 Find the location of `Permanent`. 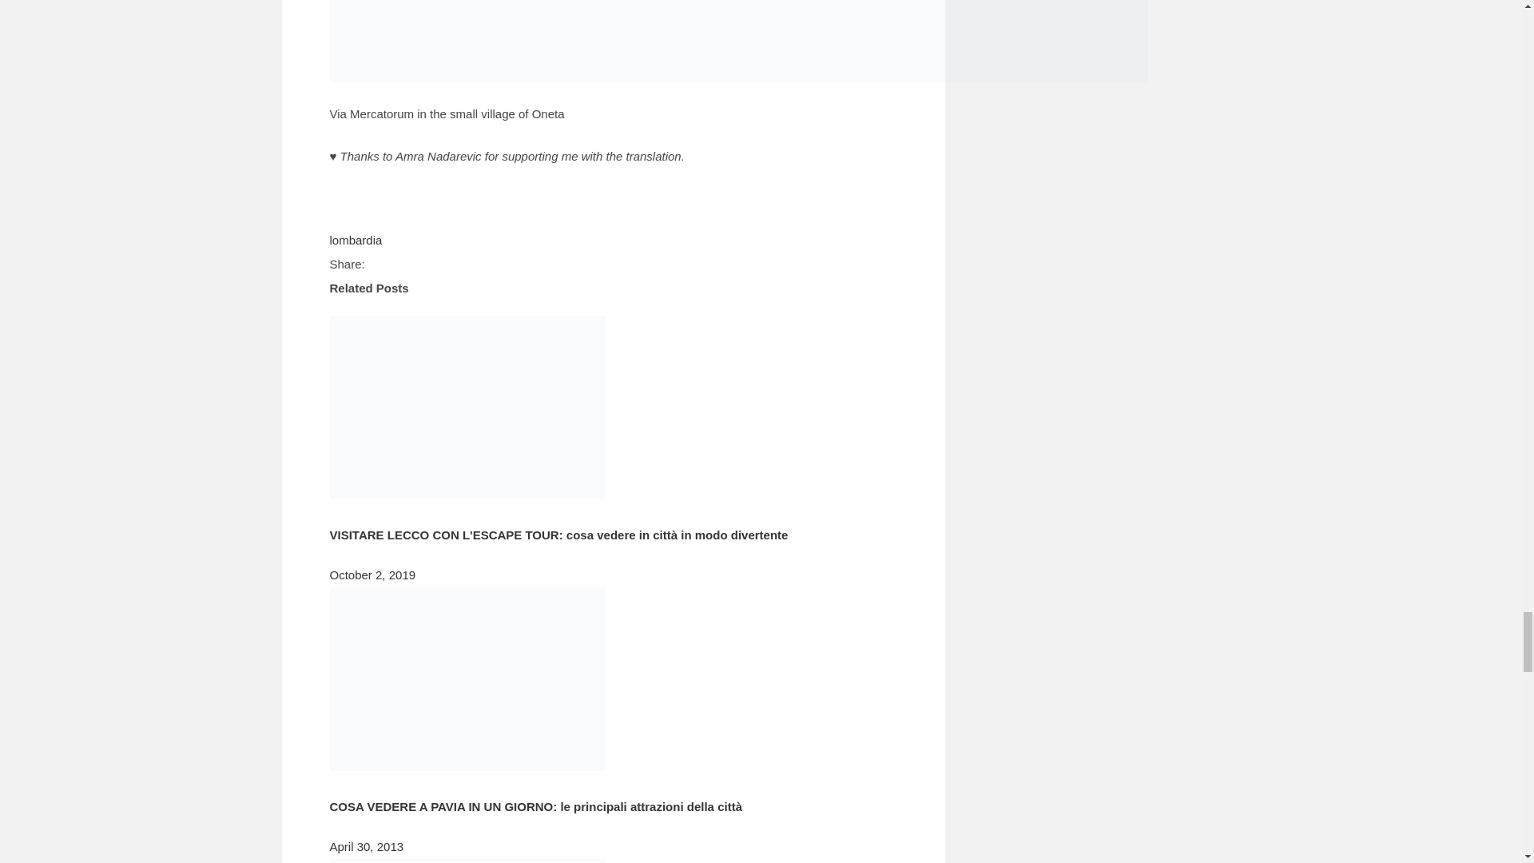

Permanent is located at coordinates (558, 535).